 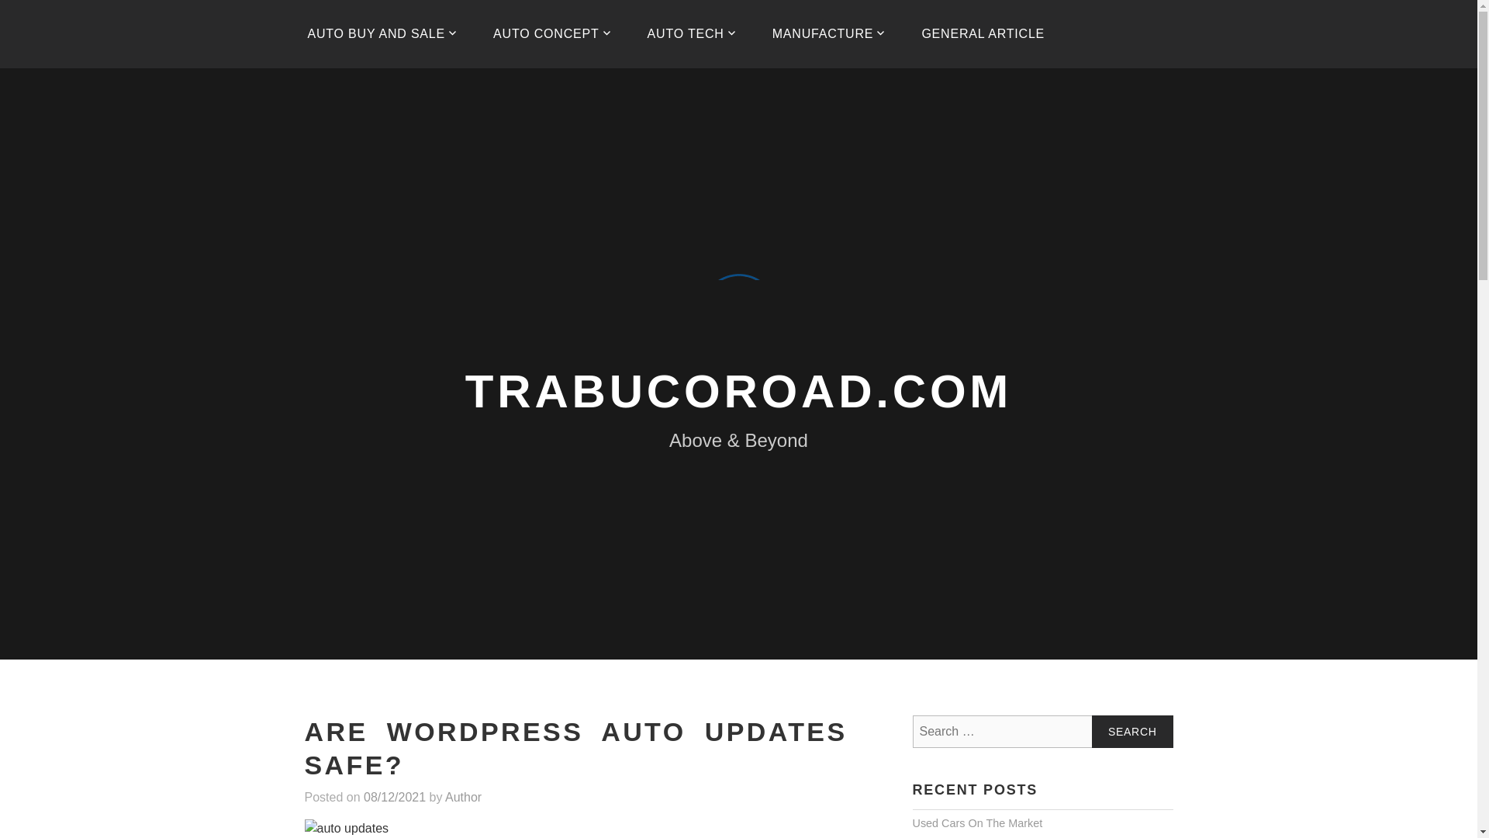 What do you see at coordinates (829, 34) in the screenshot?
I see `MANUFACTURE` at bounding box center [829, 34].